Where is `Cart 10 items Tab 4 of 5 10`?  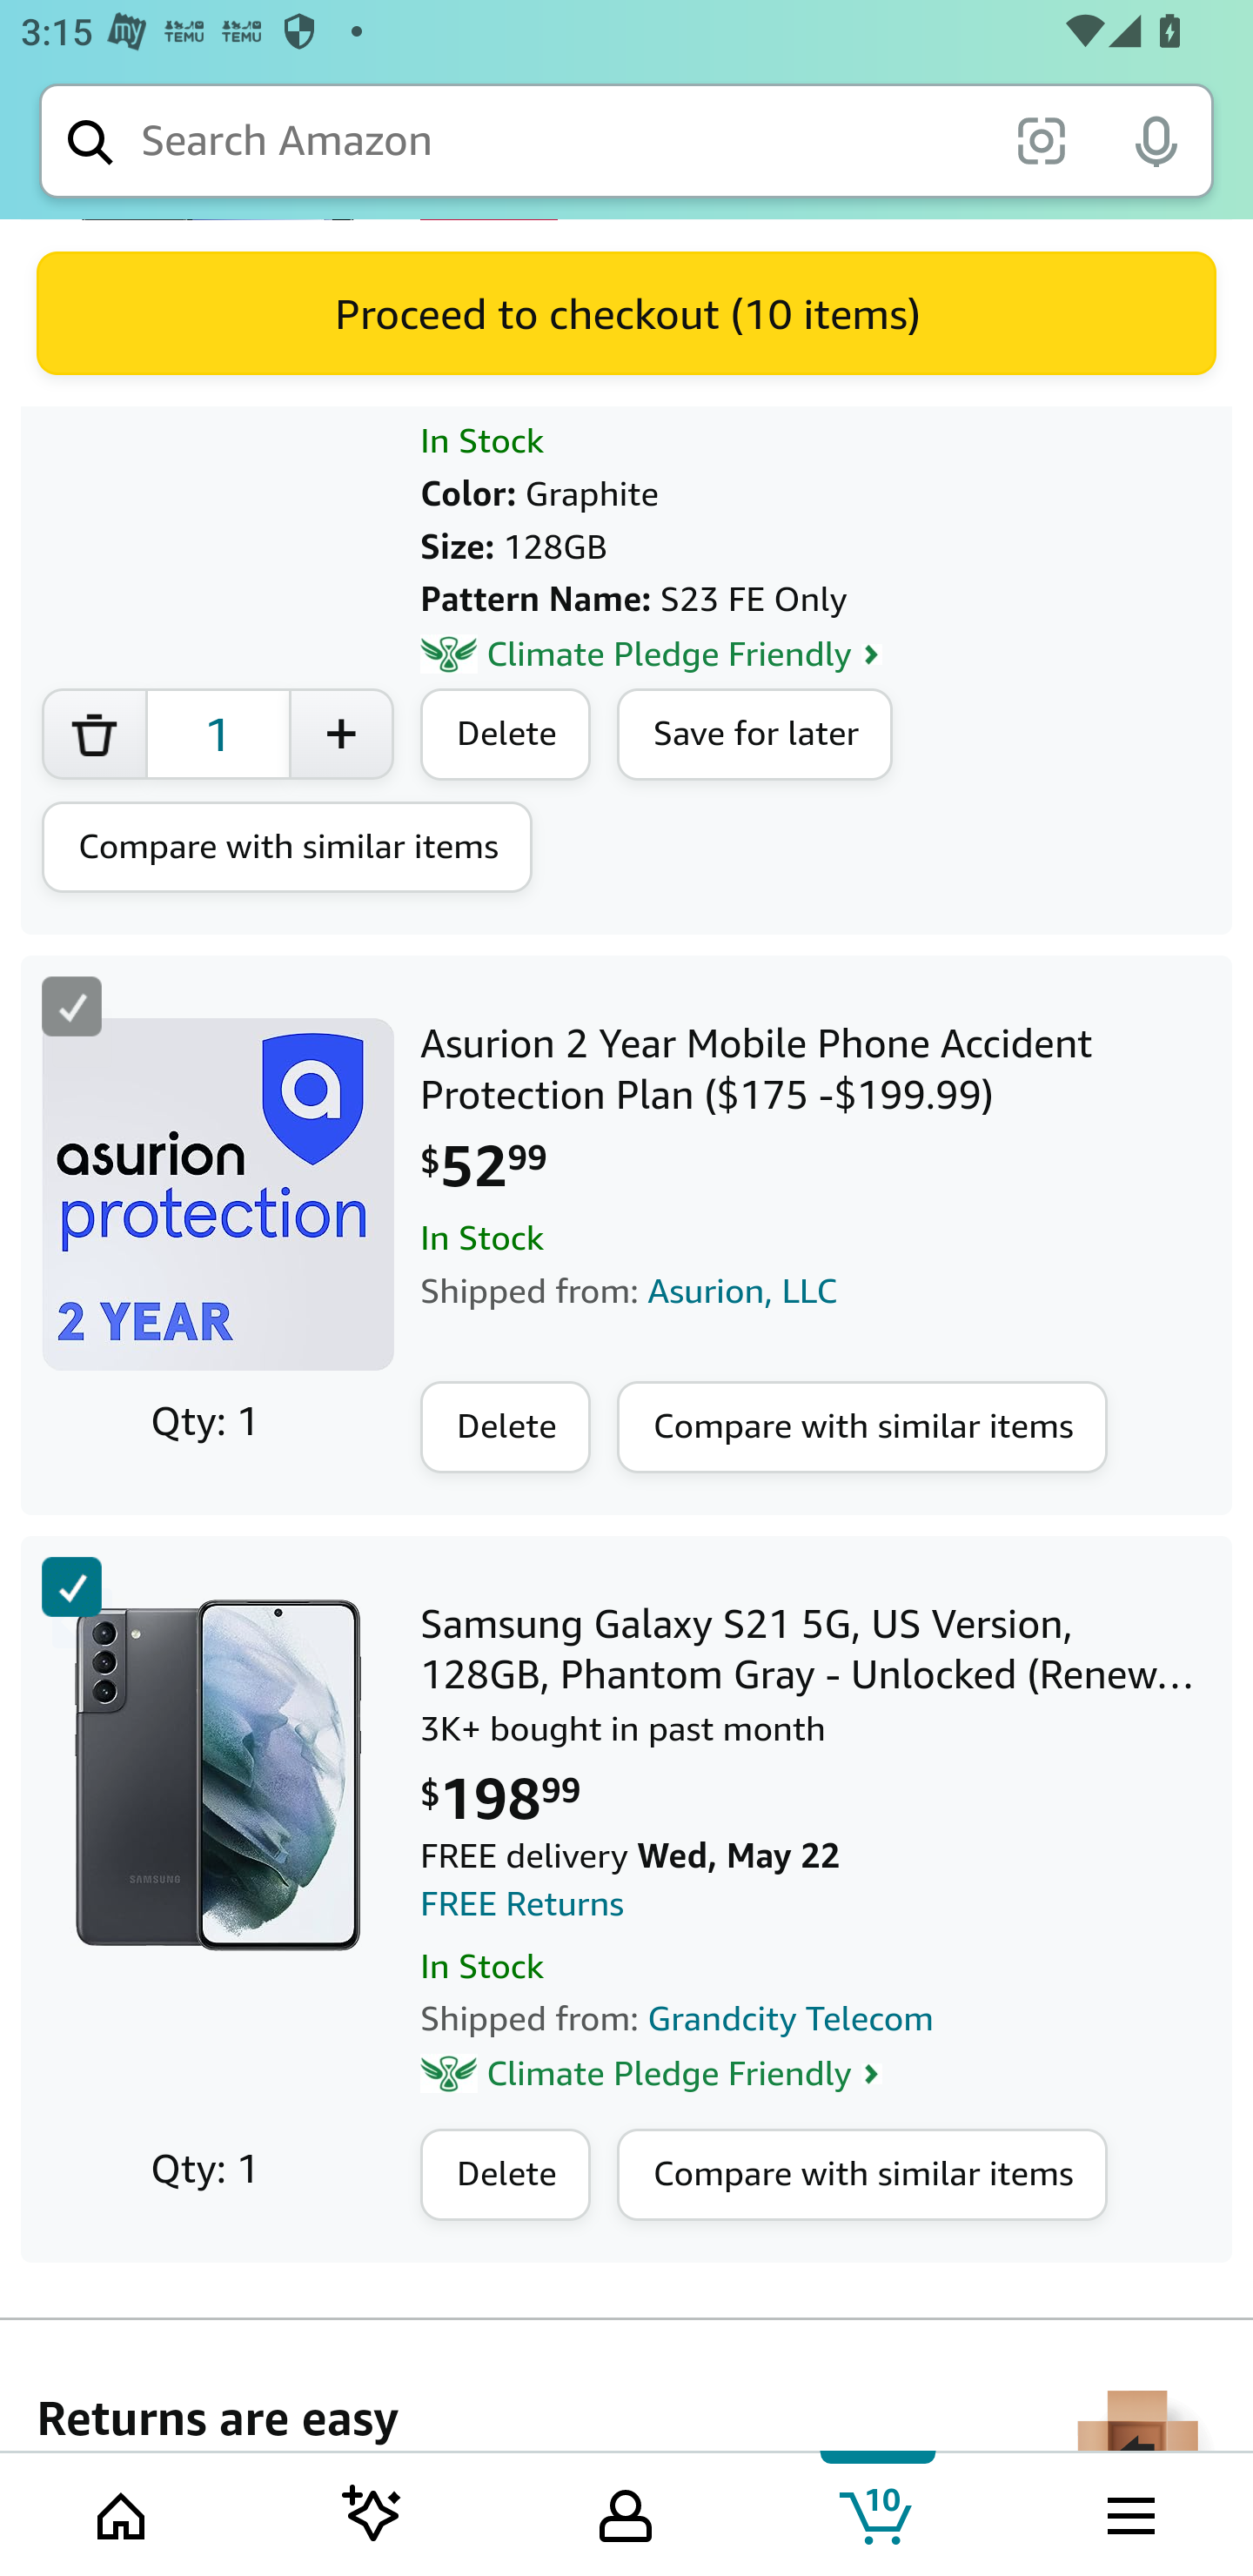 Cart 10 items Tab 4 of 5 10 is located at coordinates (878, 2512).